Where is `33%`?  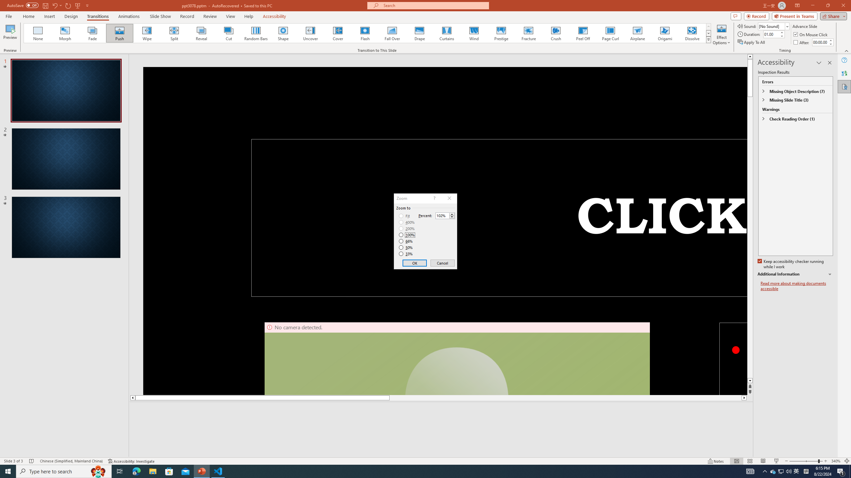
33% is located at coordinates (406, 254).